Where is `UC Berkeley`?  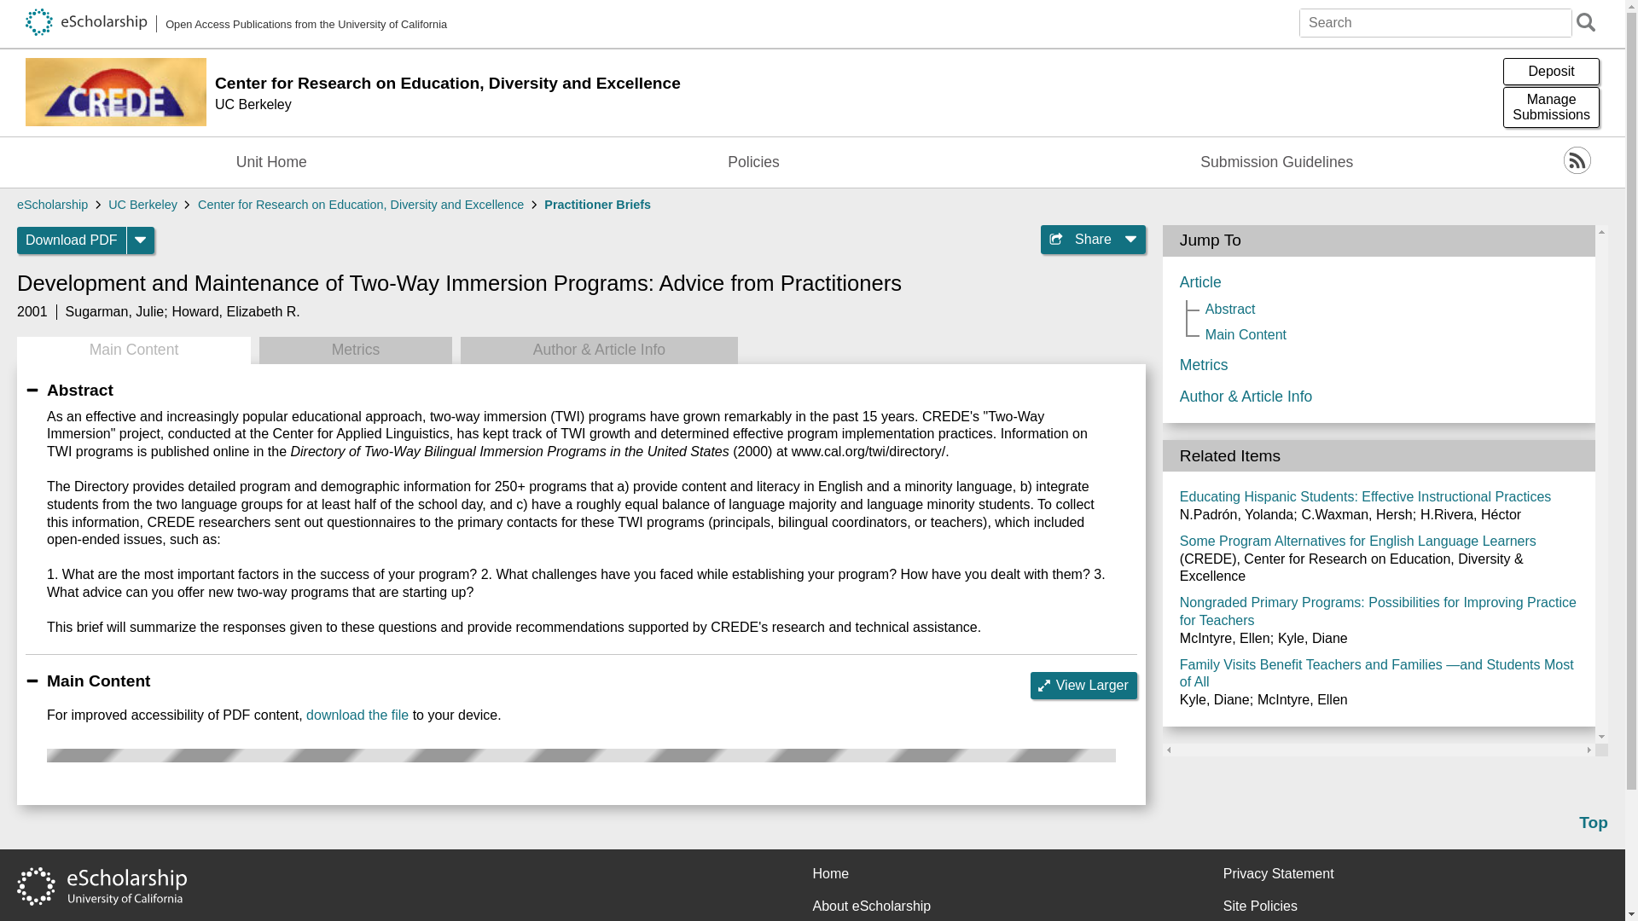 UC Berkeley is located at coordinates (236, 24).